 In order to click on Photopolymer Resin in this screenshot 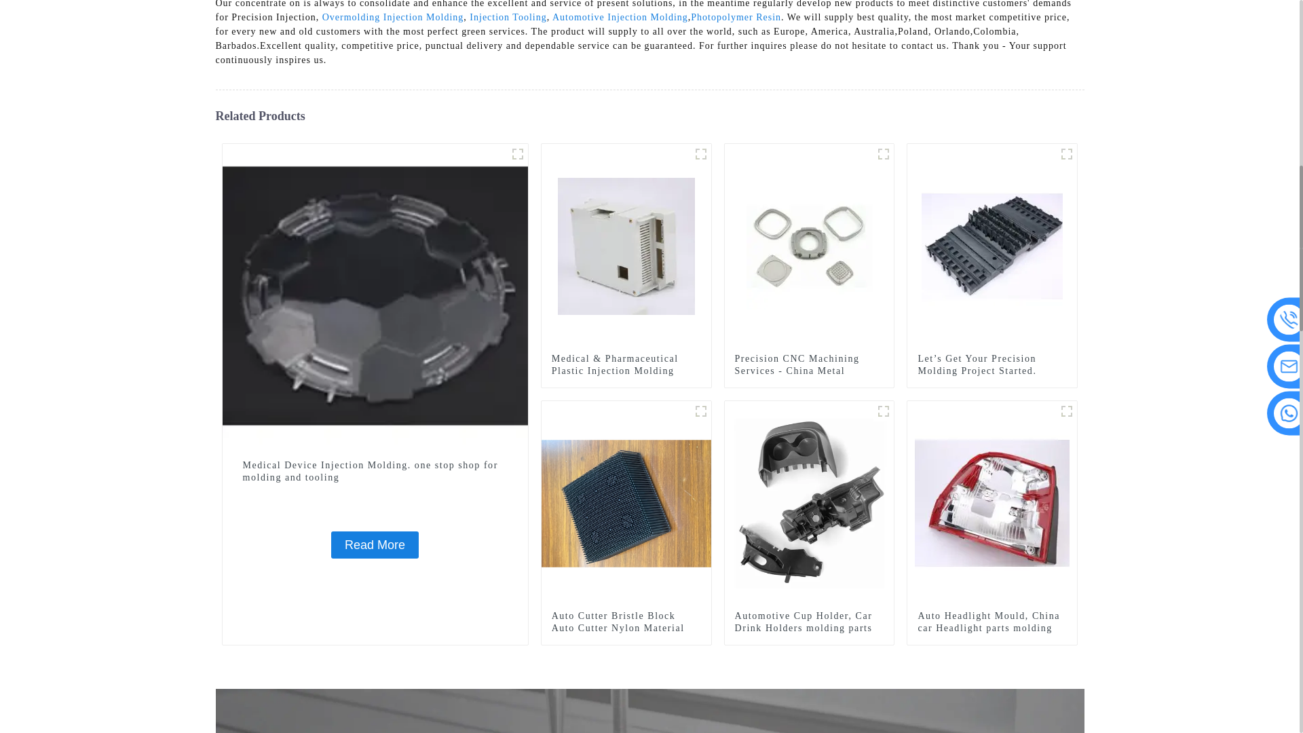, I will do `click(736, 18)`.